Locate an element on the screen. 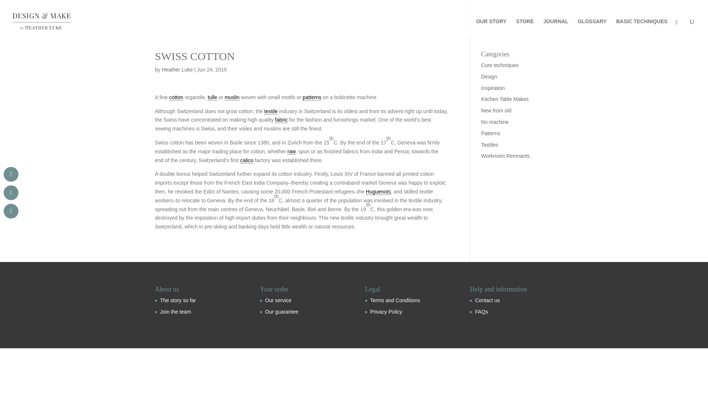  calico is located at coordinates (246, 160).